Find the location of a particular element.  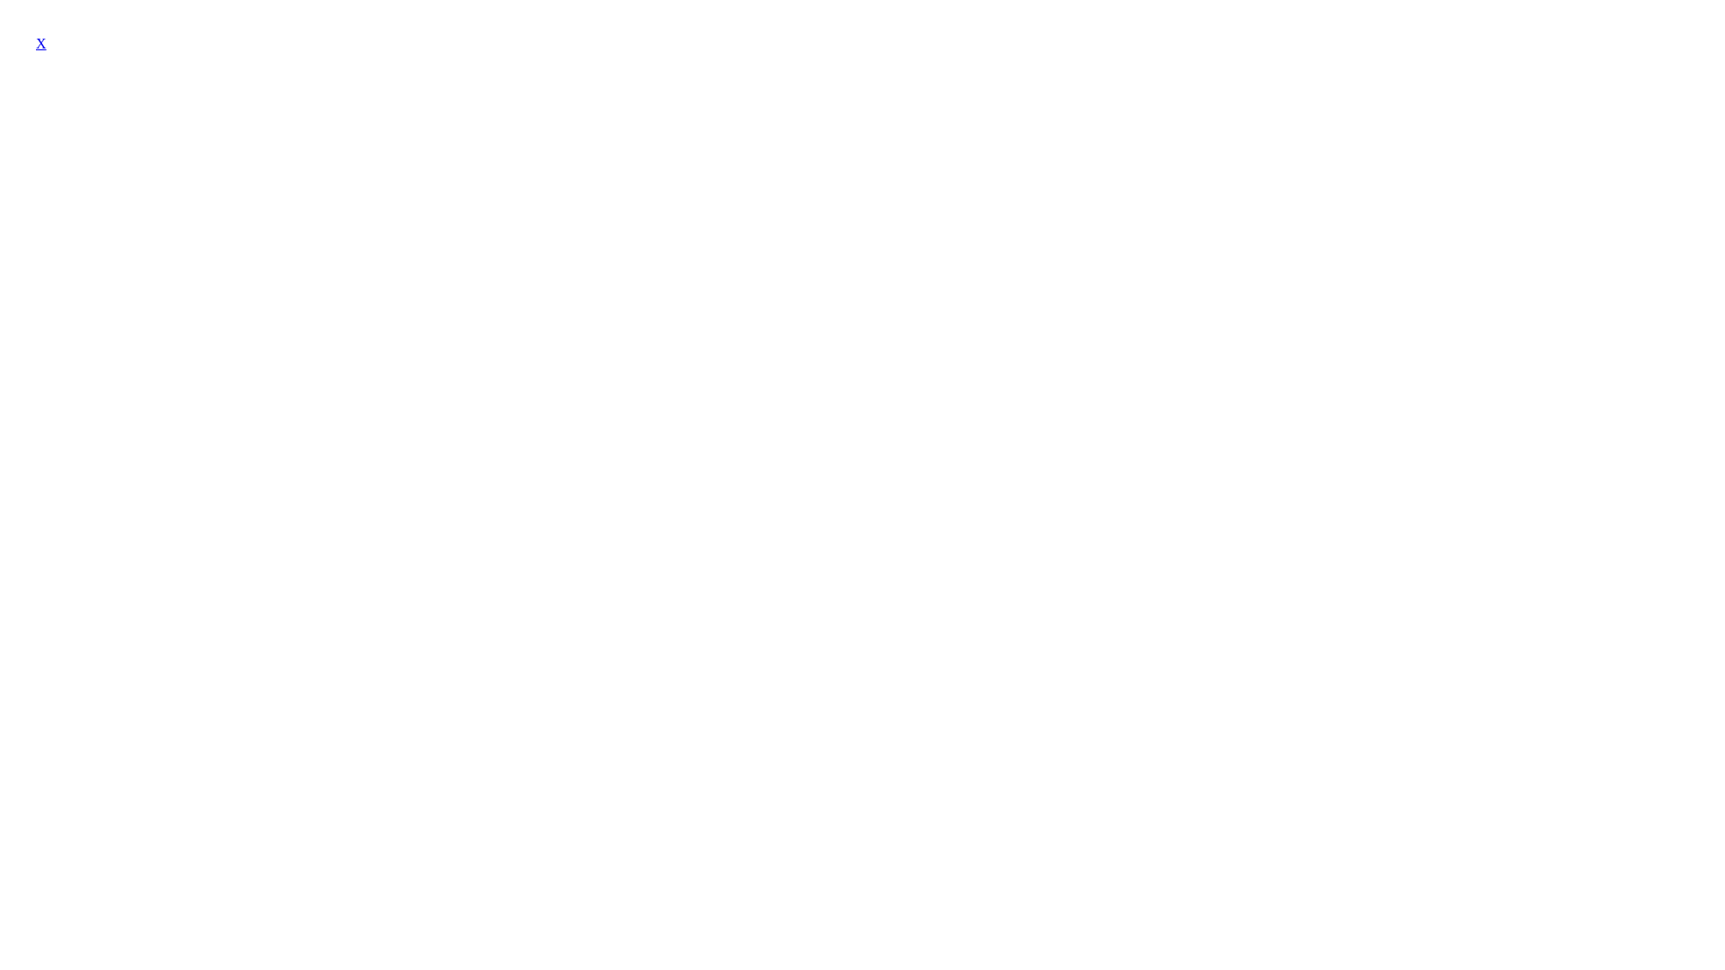

Register is located at coordinates (75, 331).